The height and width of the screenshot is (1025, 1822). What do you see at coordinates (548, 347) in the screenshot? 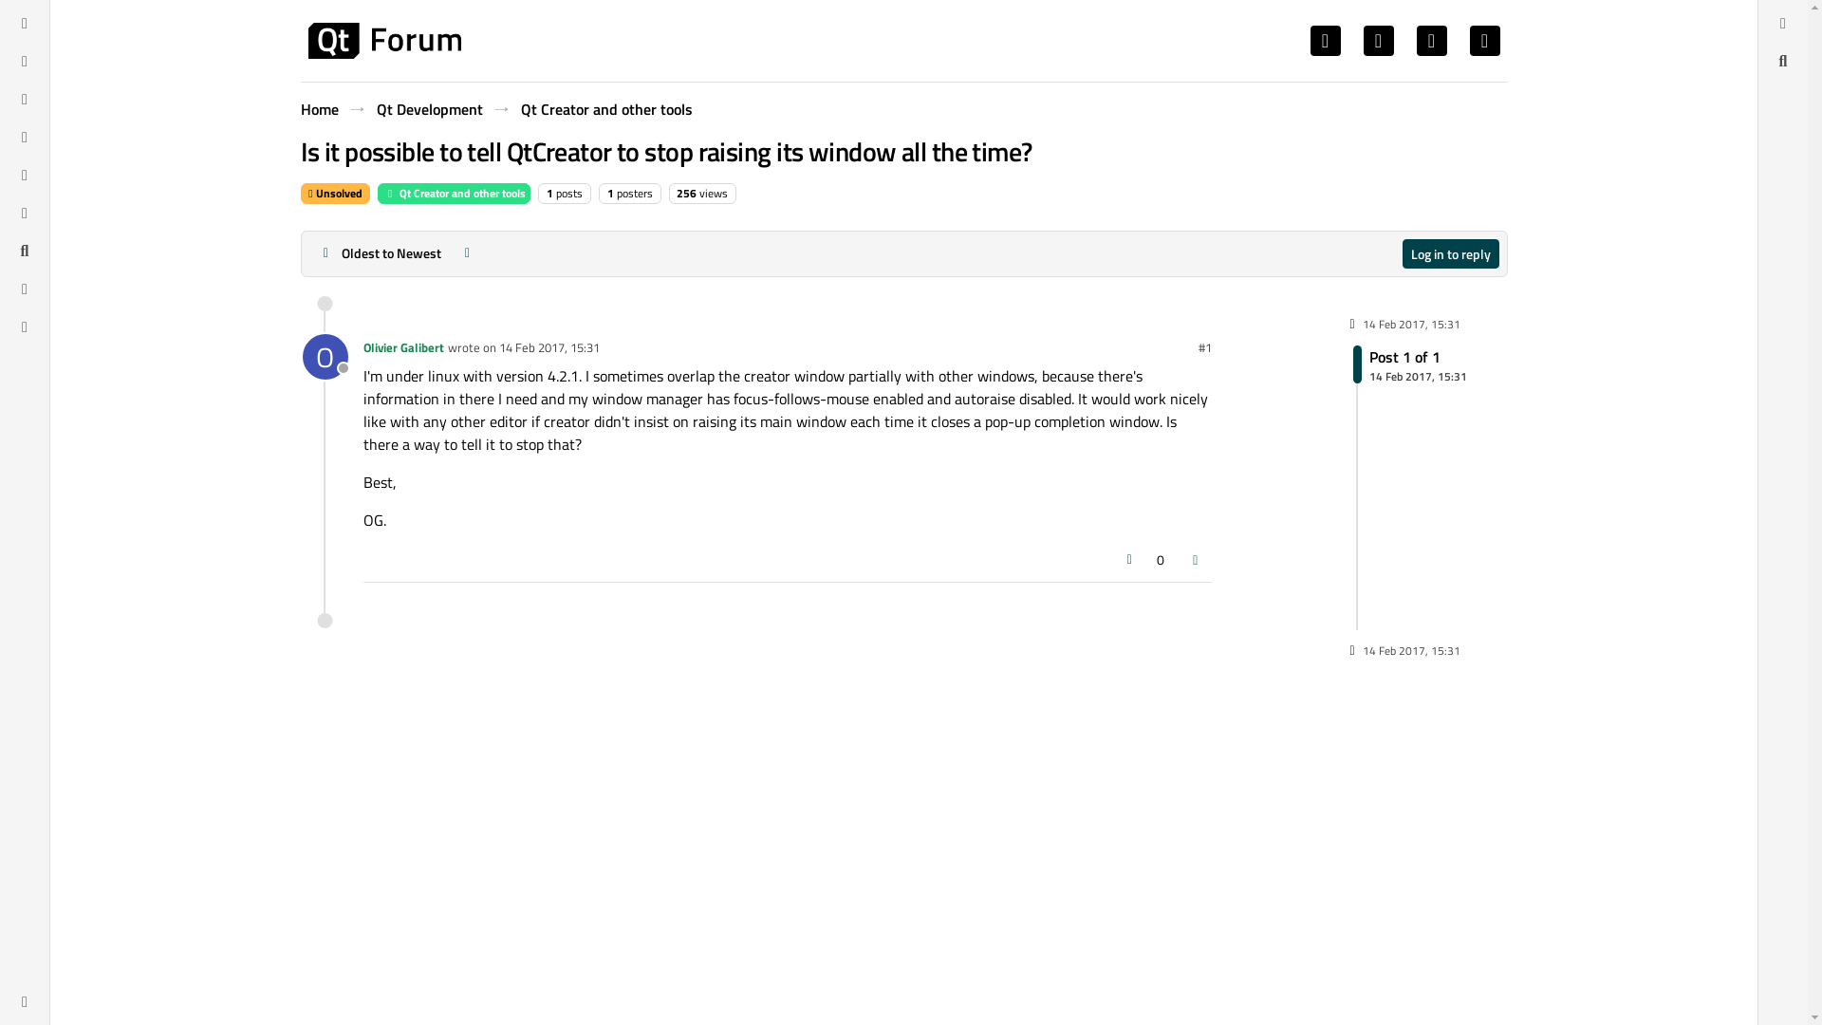
I see `Qt Development` at bounding box center [548, 347].